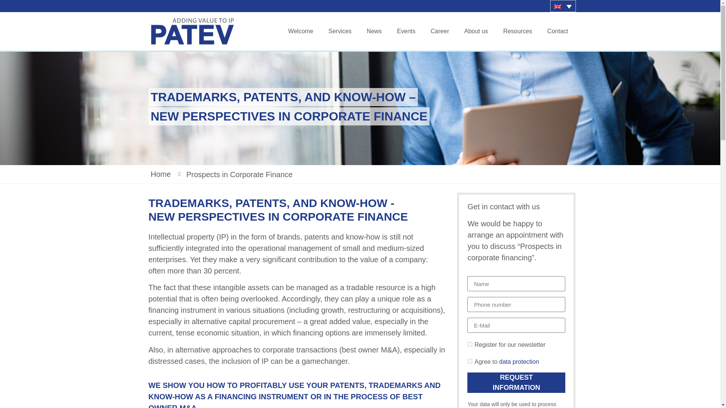  What do you see at coordinates (166, 174) in the screenshot?
I see `Home` at bounding box center [166, 174].